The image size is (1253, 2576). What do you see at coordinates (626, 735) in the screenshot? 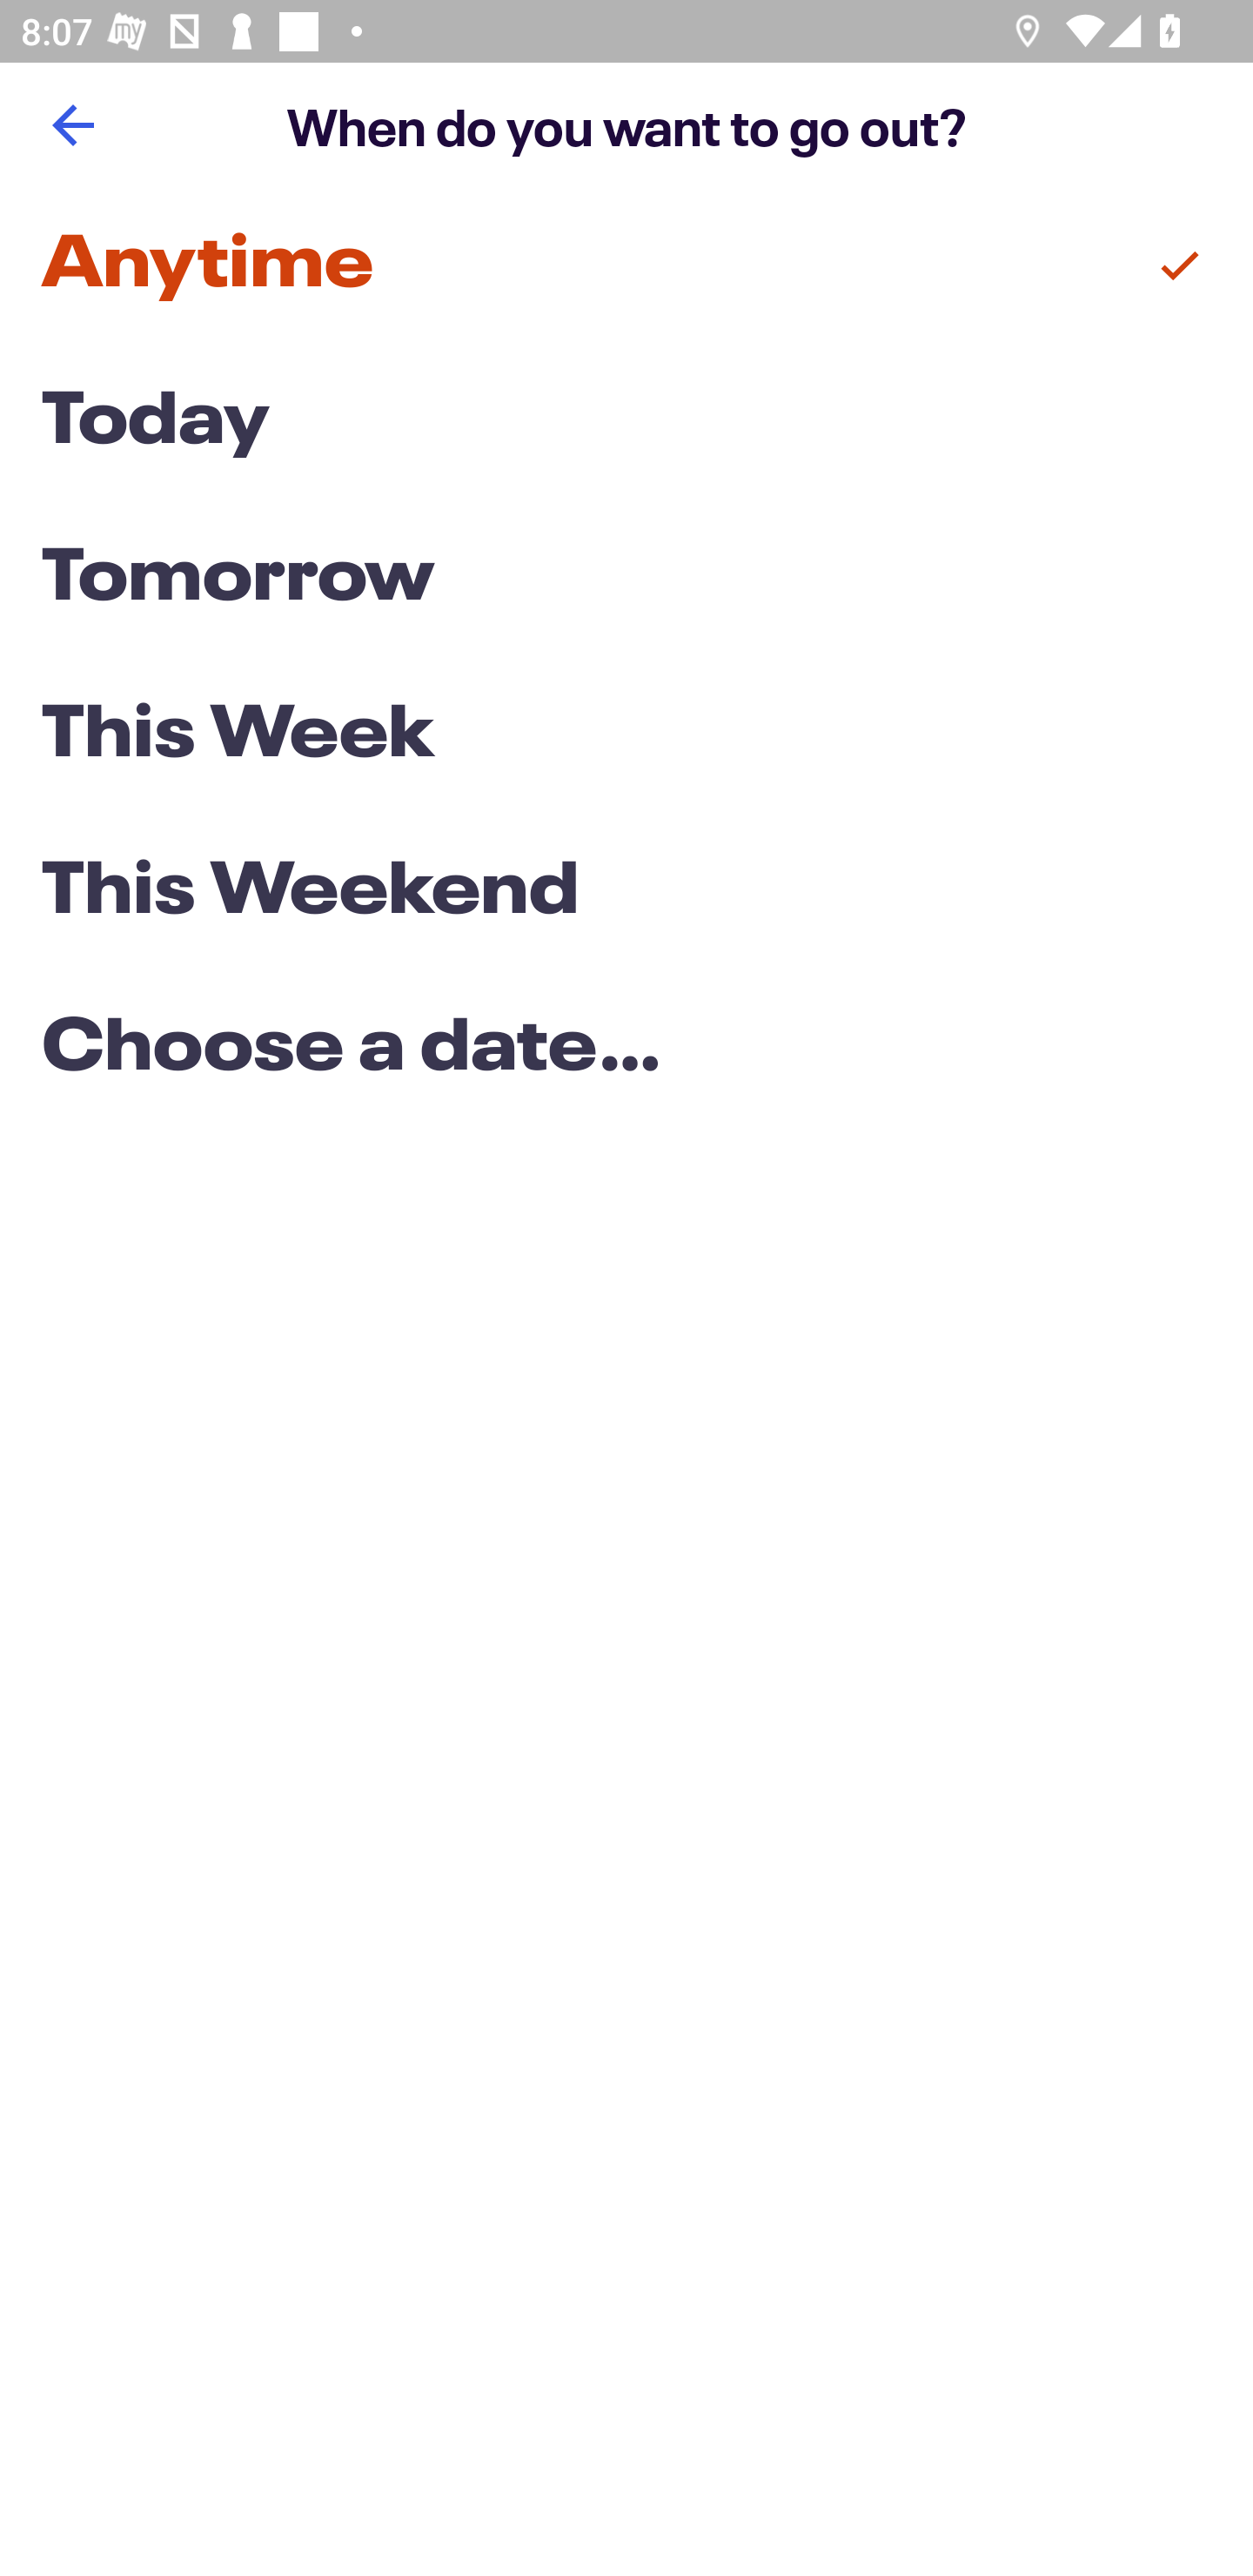
I see `This Week` at bounding box center [626, 735].